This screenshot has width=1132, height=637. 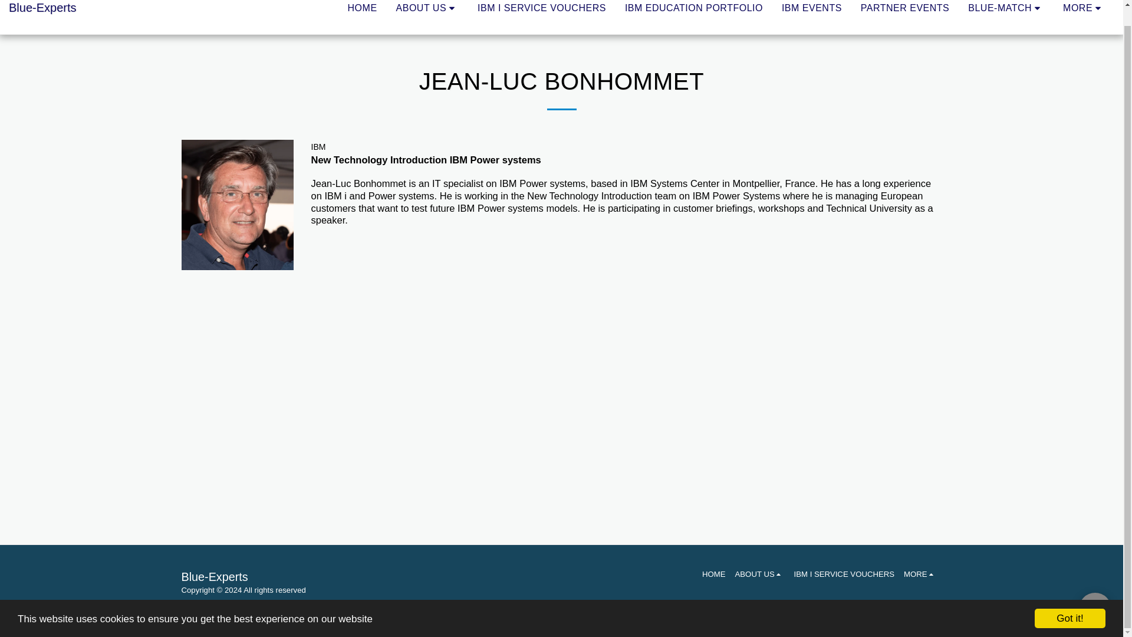 I want to click on IBM I SERVICE VOUCHERS, so click(x=541, y=8).